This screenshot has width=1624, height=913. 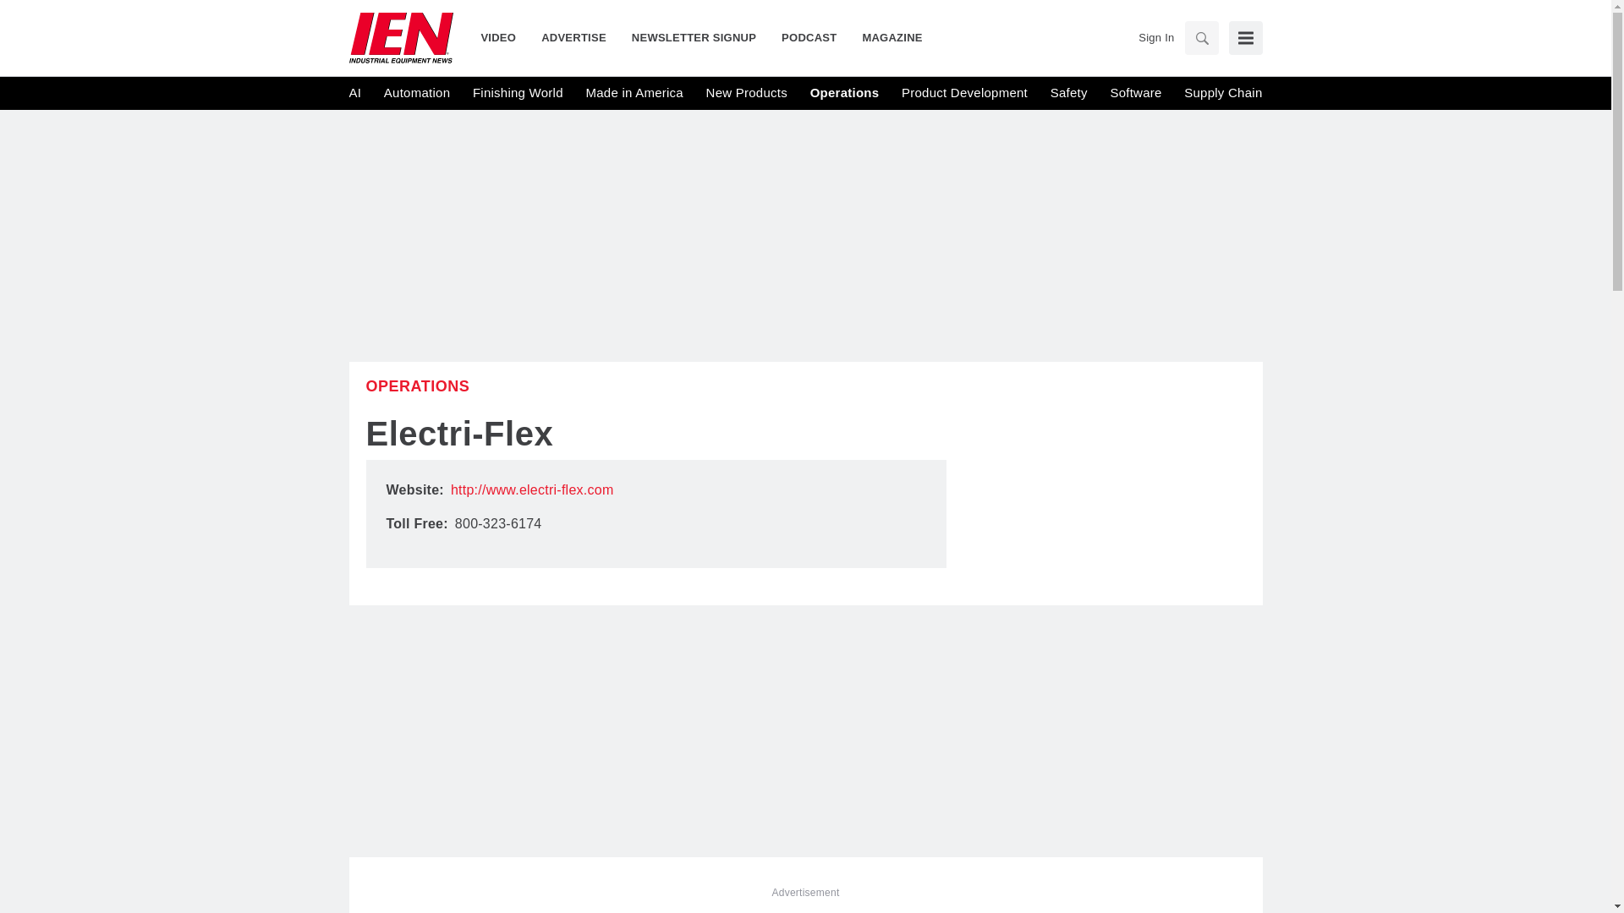 I want to click on Made in America, so click(x=633, y=93).